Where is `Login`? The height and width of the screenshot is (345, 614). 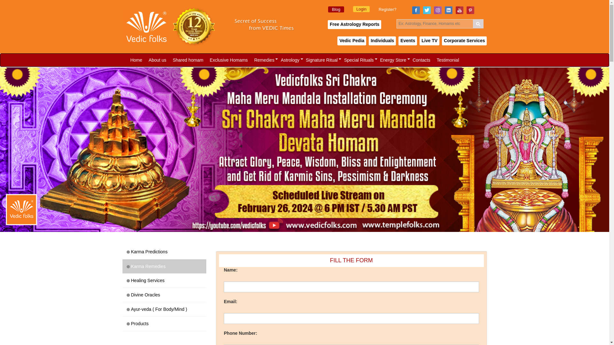
Login is located at coordinates (361, 9).